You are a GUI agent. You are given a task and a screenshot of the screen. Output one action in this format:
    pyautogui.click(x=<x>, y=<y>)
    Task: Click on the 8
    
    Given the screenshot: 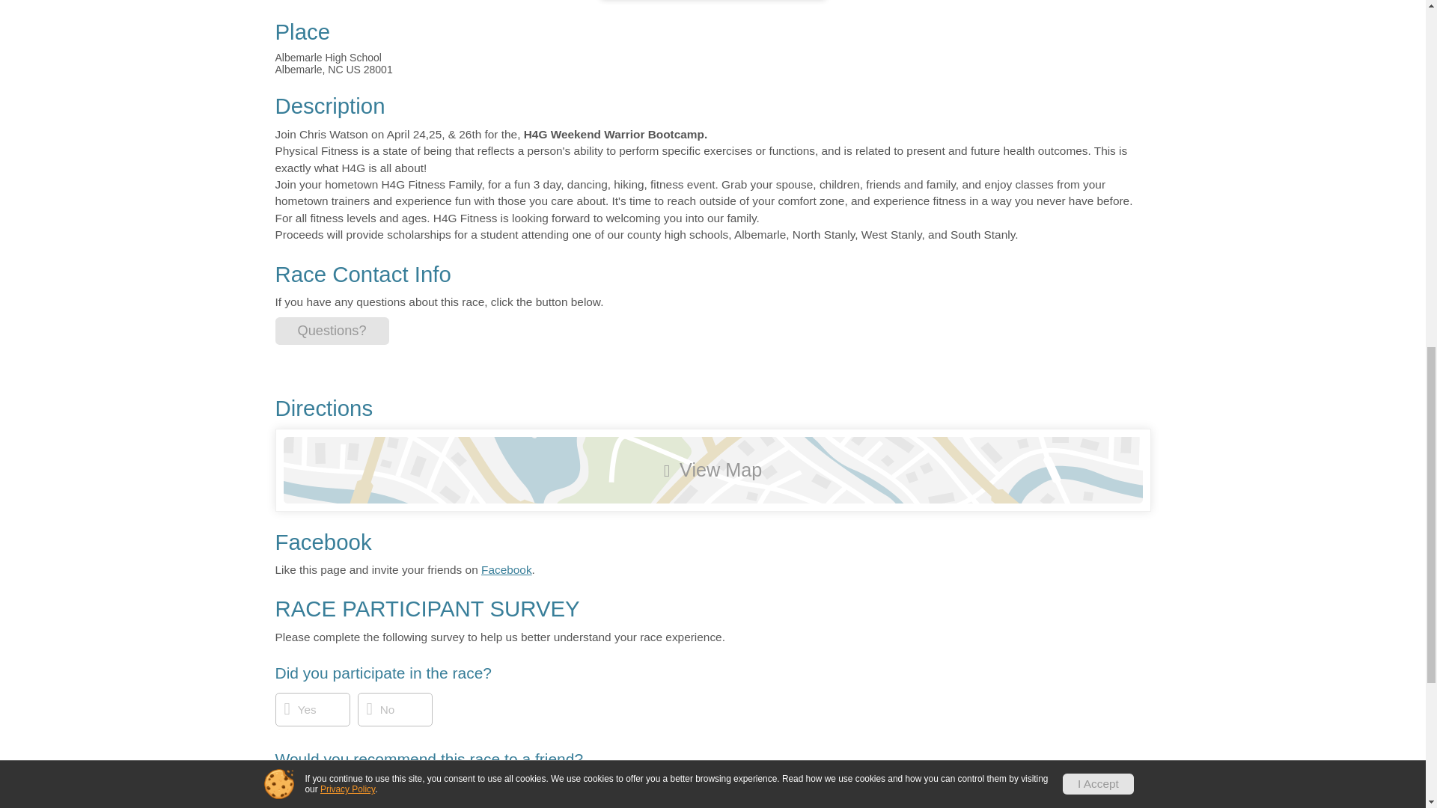 What is the action you would take?
    pyautogui.click(x=668, y=805)
    